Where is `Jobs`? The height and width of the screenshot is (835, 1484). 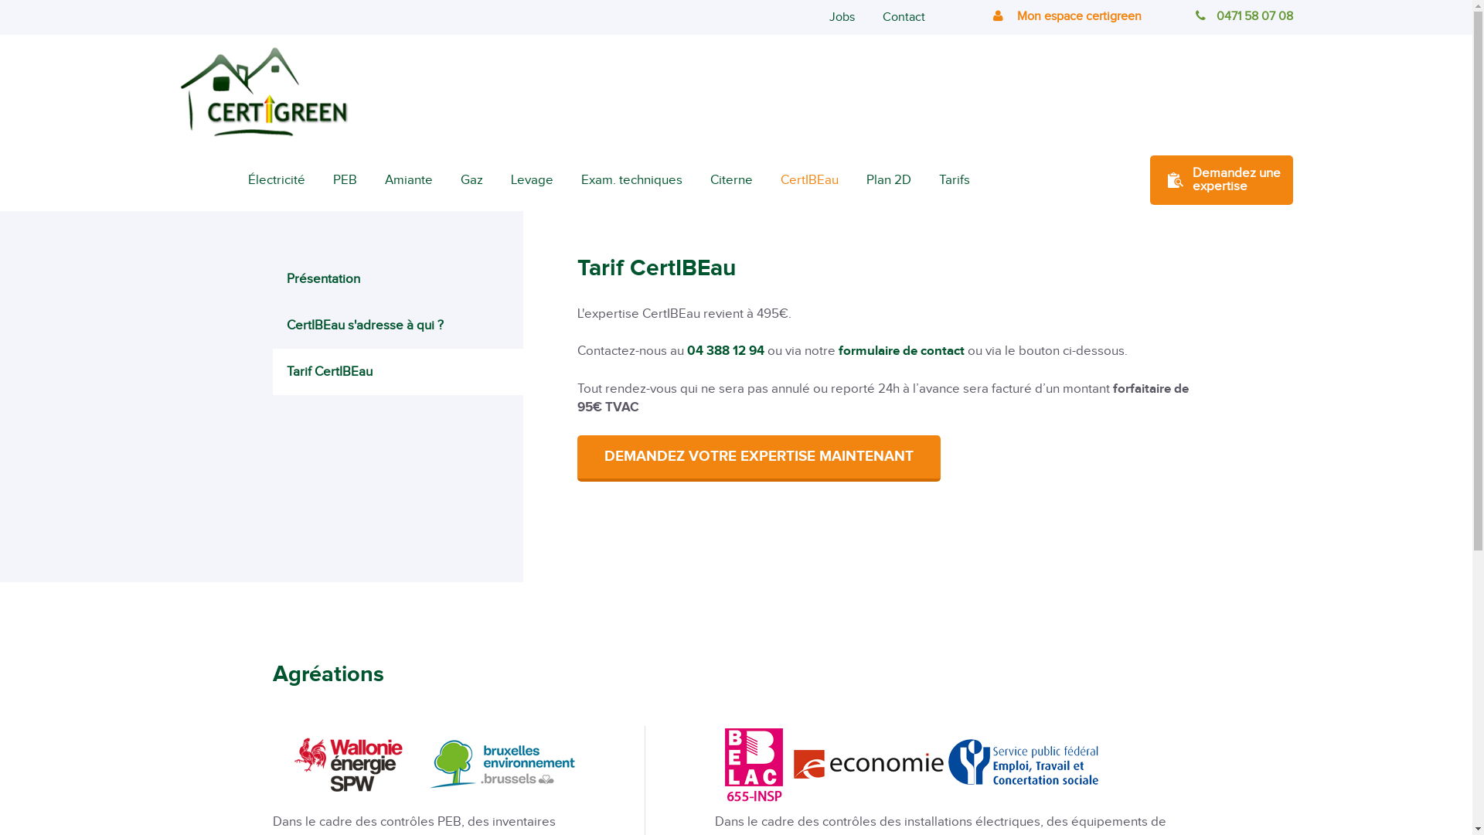 Jobs is located at coordinates (841, 17).